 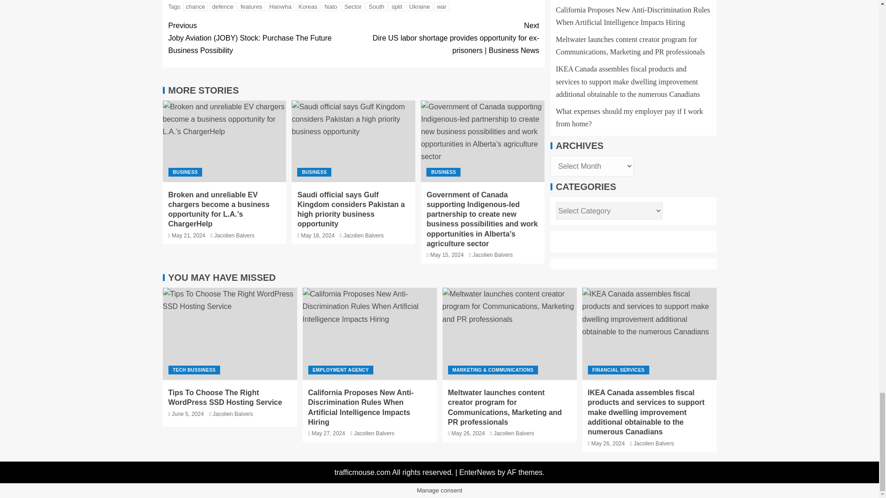 What do you see at coordinates (185, 172) in the screenshot?
I see `BUSINESS` at bounding box center [185, 172].